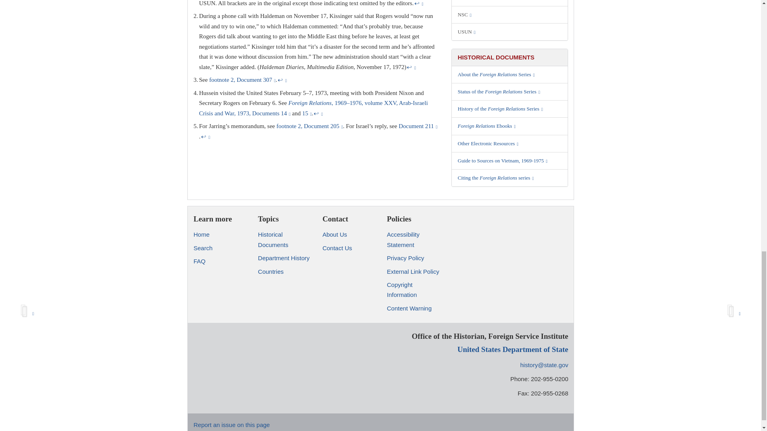  What do you see at coordinates (510, 3) in the screenshot?
I see `Exclusive Distribution` at bounding box center [510, 3].